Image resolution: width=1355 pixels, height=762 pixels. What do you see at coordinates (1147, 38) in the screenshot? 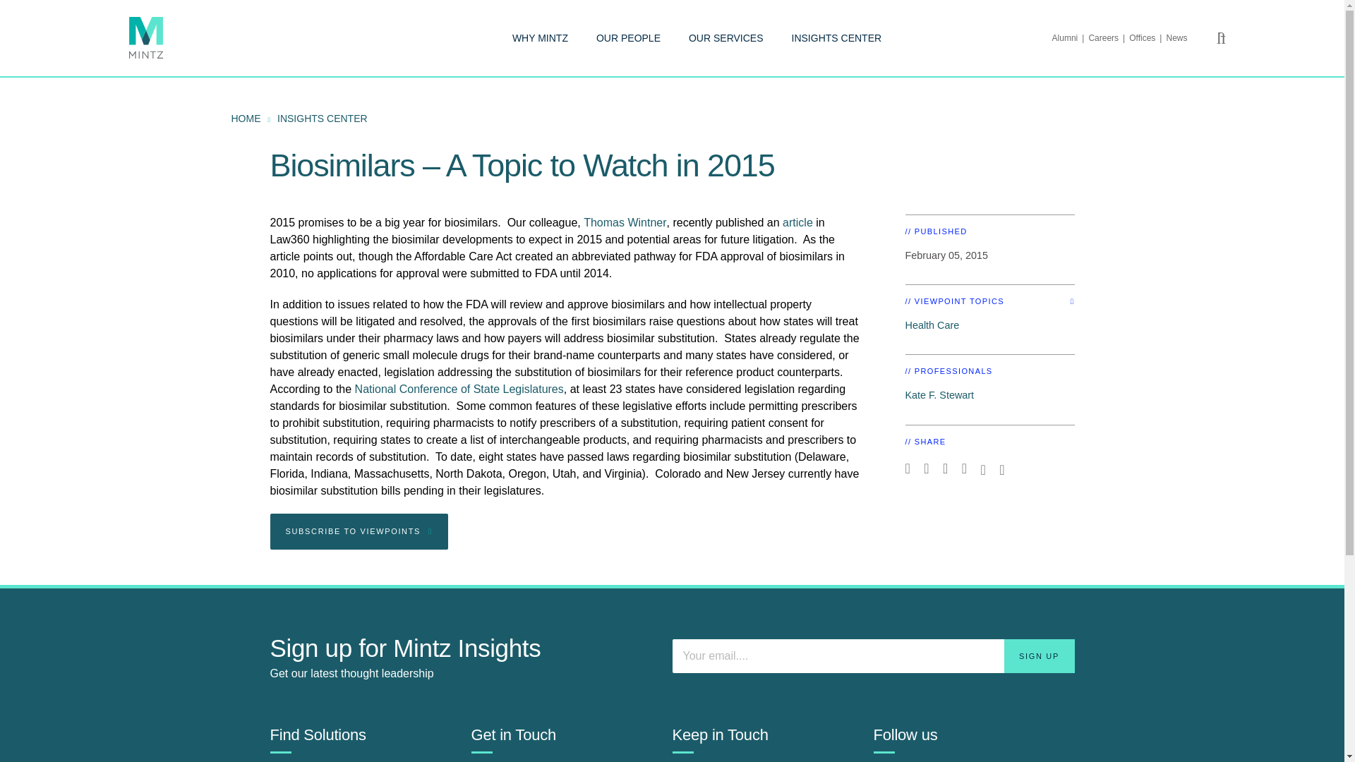
I see `Offices` at bounding box center [1147, 38].